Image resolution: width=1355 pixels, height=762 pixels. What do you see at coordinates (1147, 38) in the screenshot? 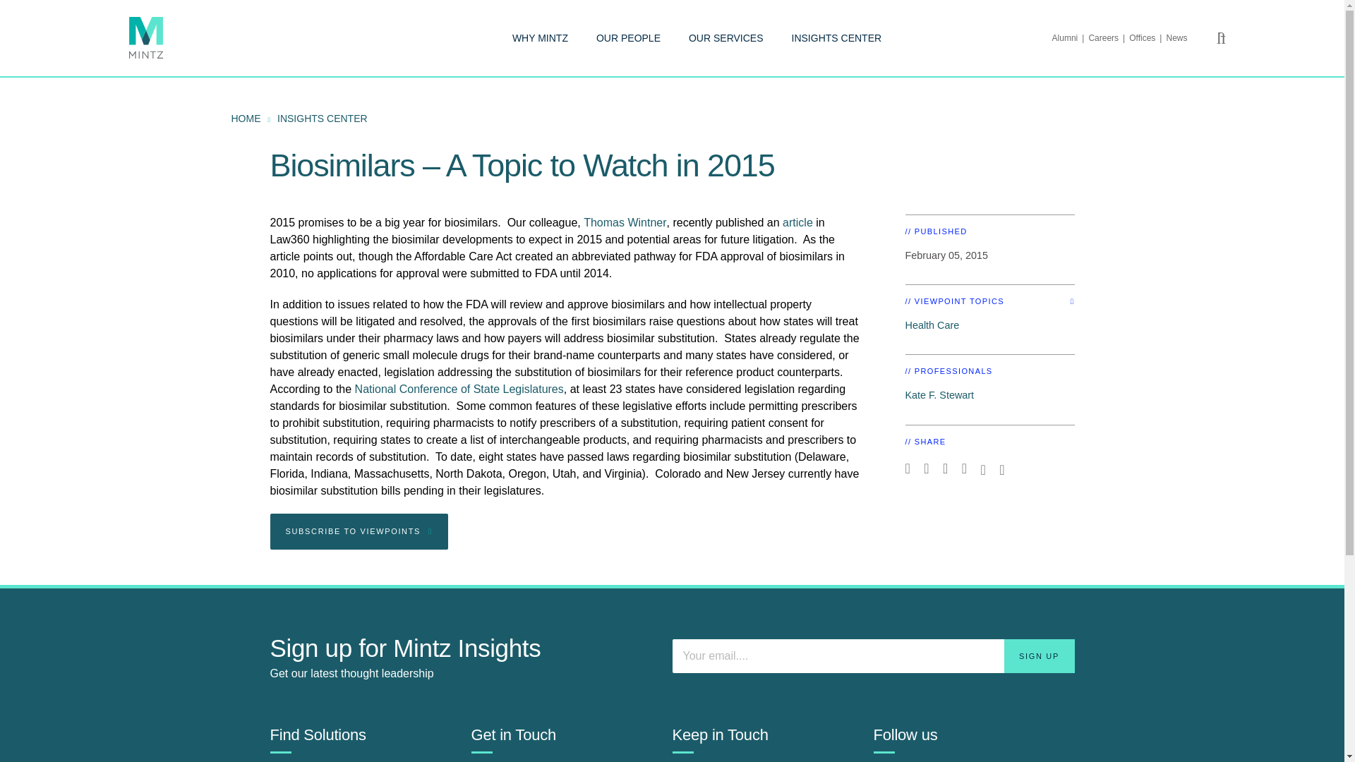
I see `Offices` at bounding box center [1147, 38].